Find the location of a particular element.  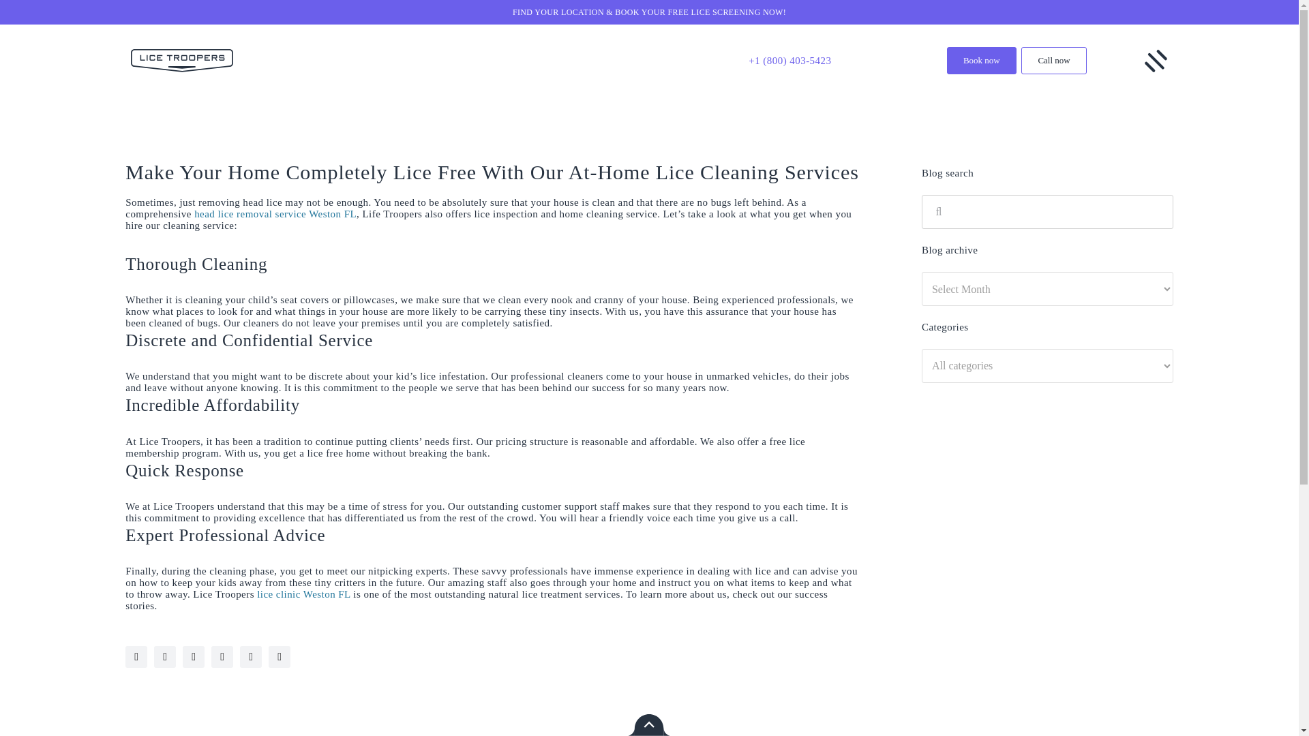

X is located at coordinates (194, 657).